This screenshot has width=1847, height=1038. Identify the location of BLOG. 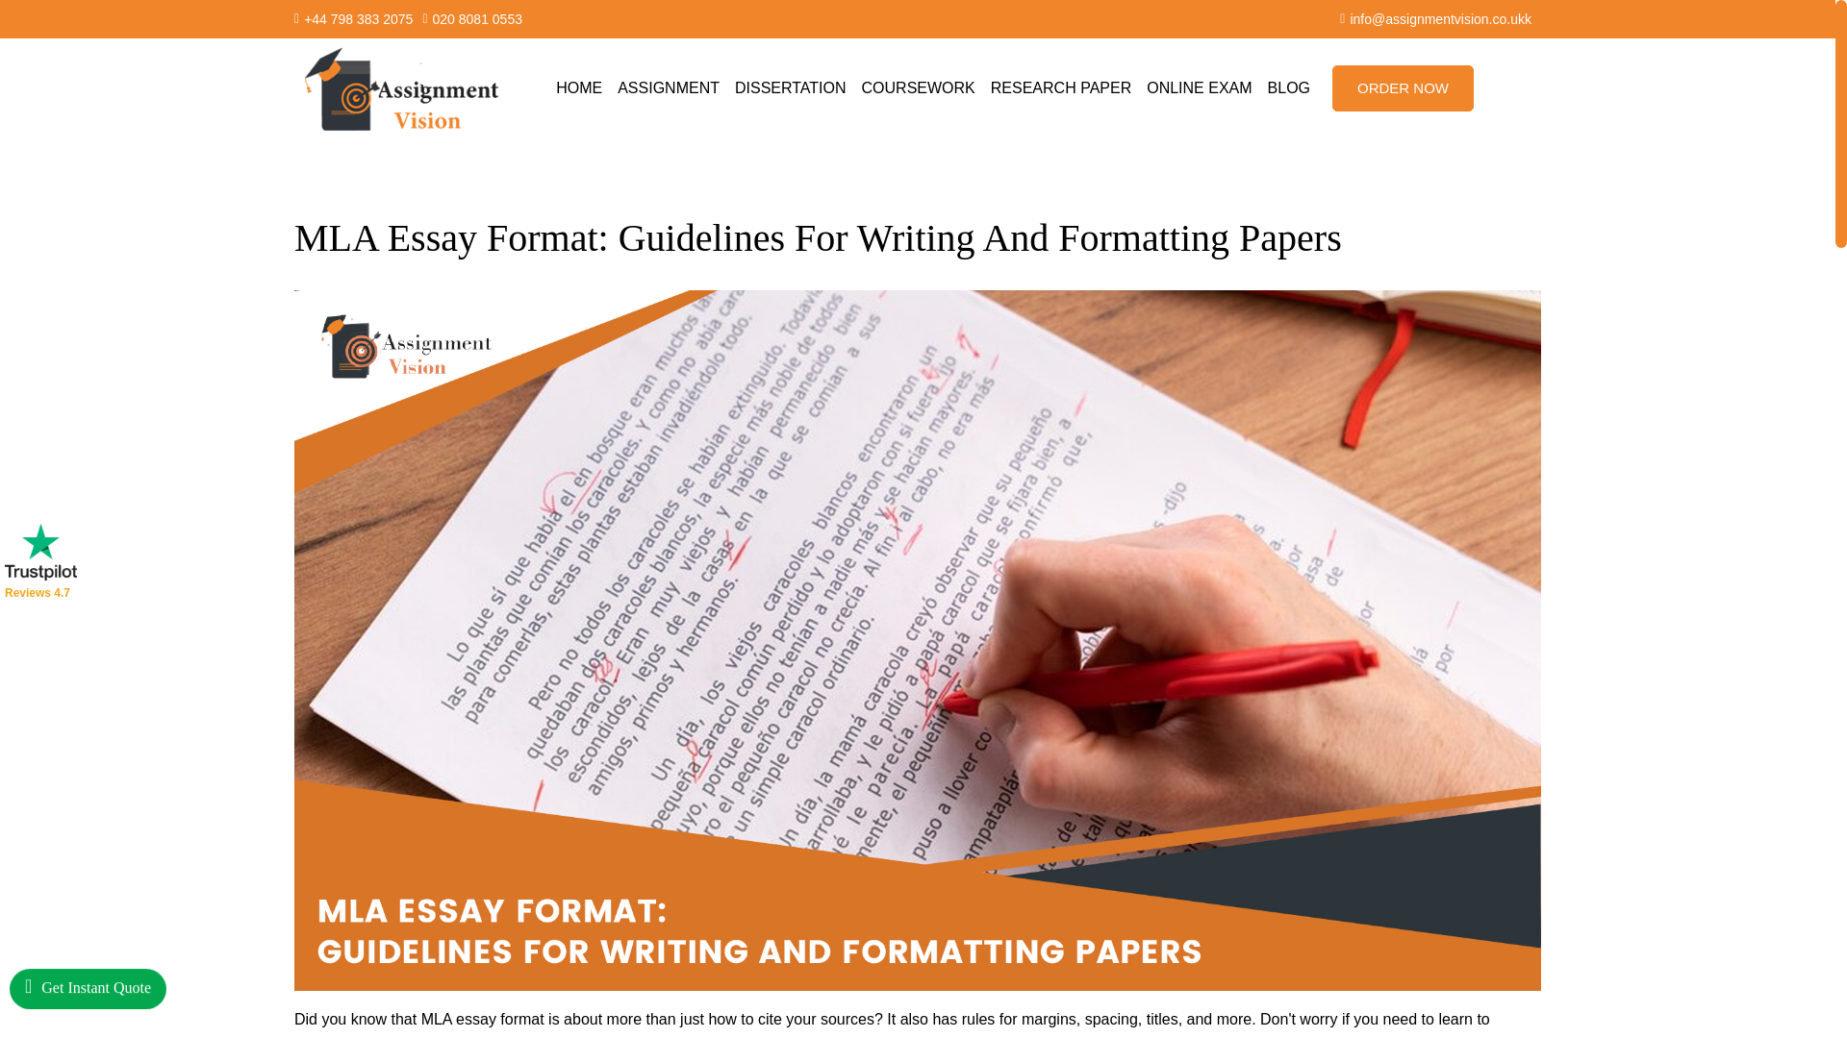
(1289, 87).